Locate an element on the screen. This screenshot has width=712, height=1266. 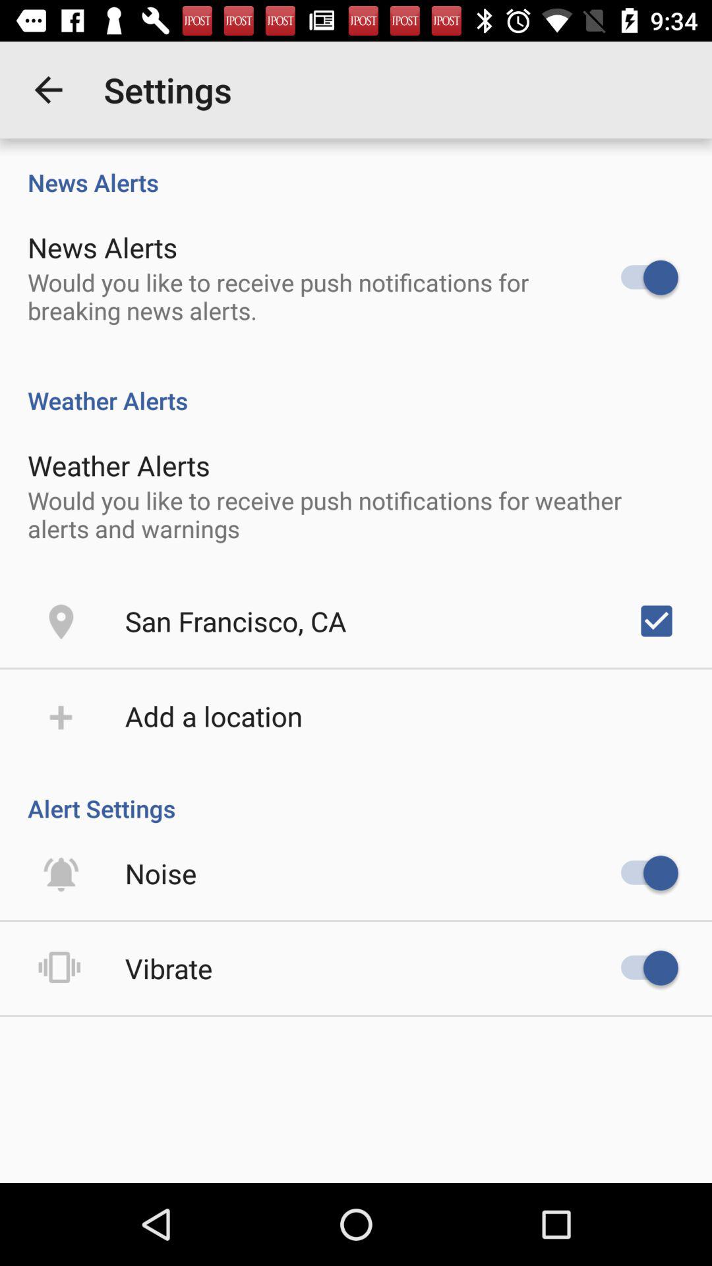
click the icon above the add a location item is located at coordinates (235, 621).